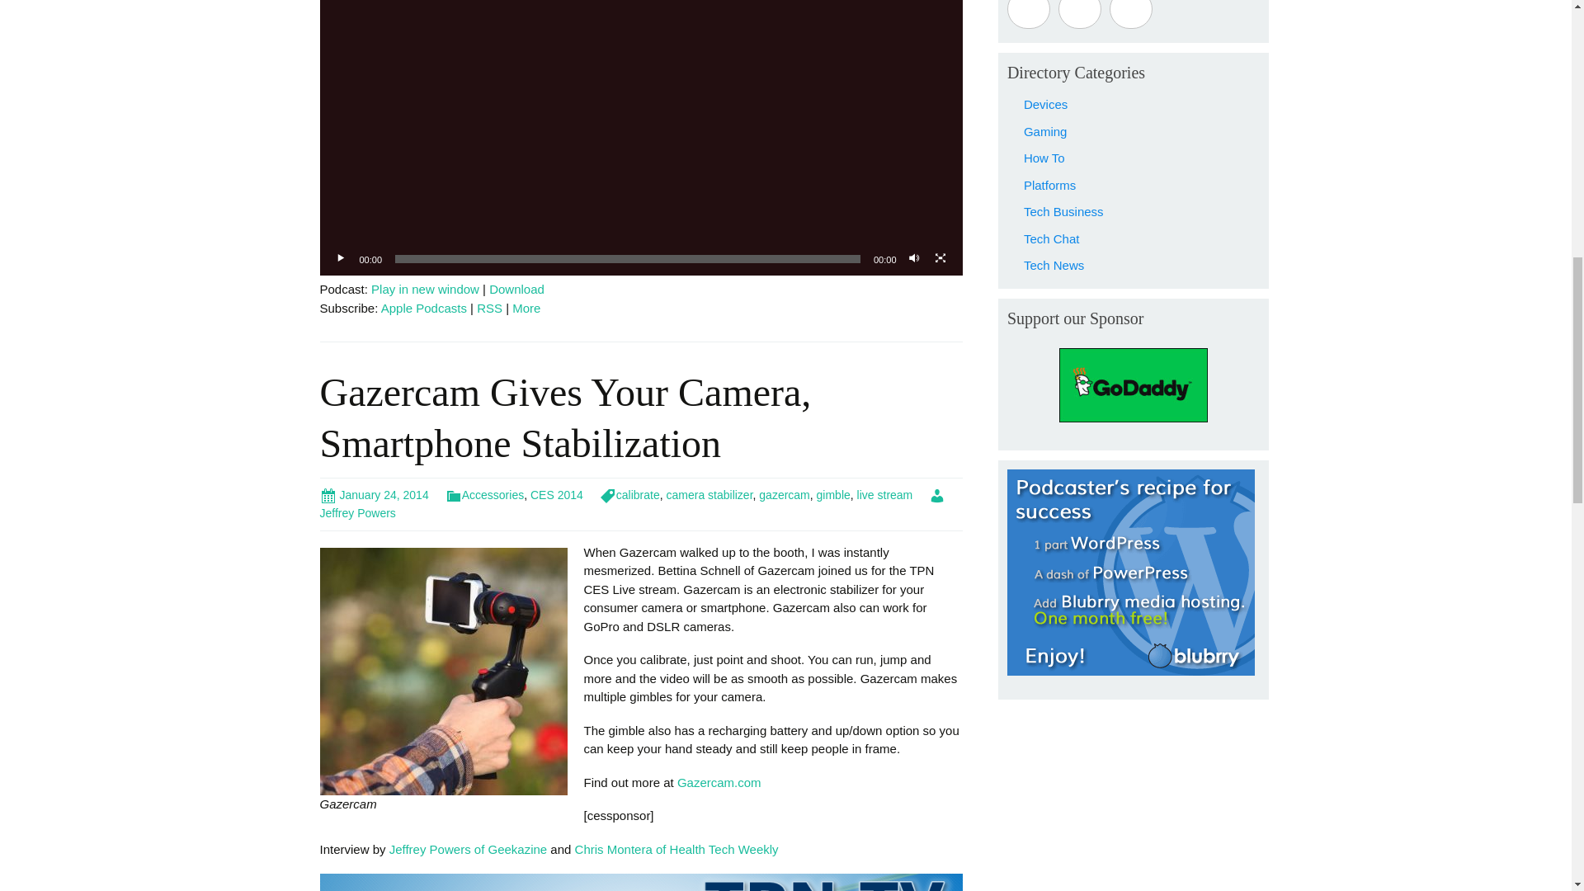  What do you see at coordinates (516, 289) in the screenshot?
I see `Download` at bounding box center [516, 289].